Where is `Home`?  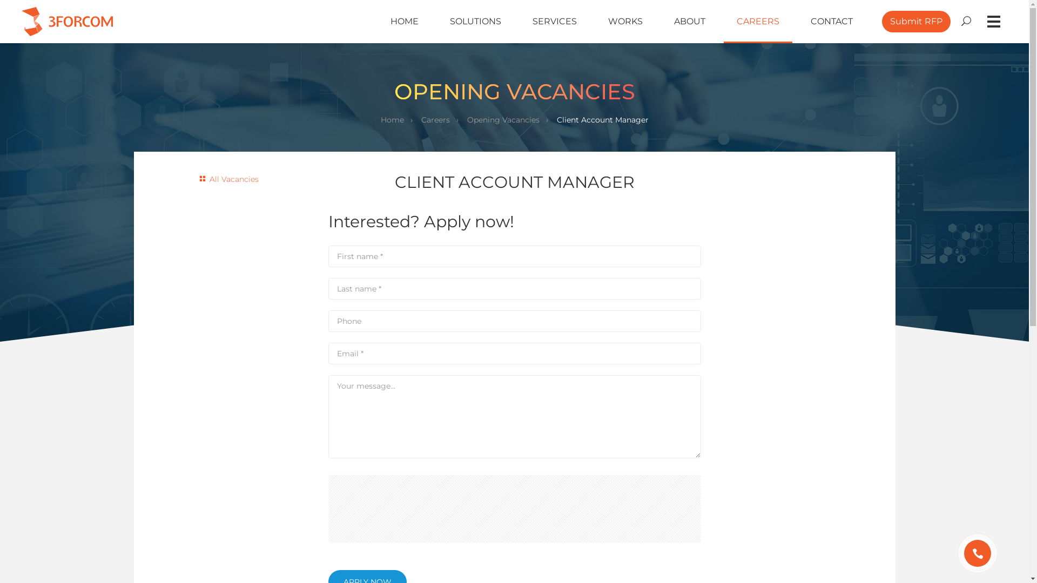
Home is located at coordinates (392, 120).